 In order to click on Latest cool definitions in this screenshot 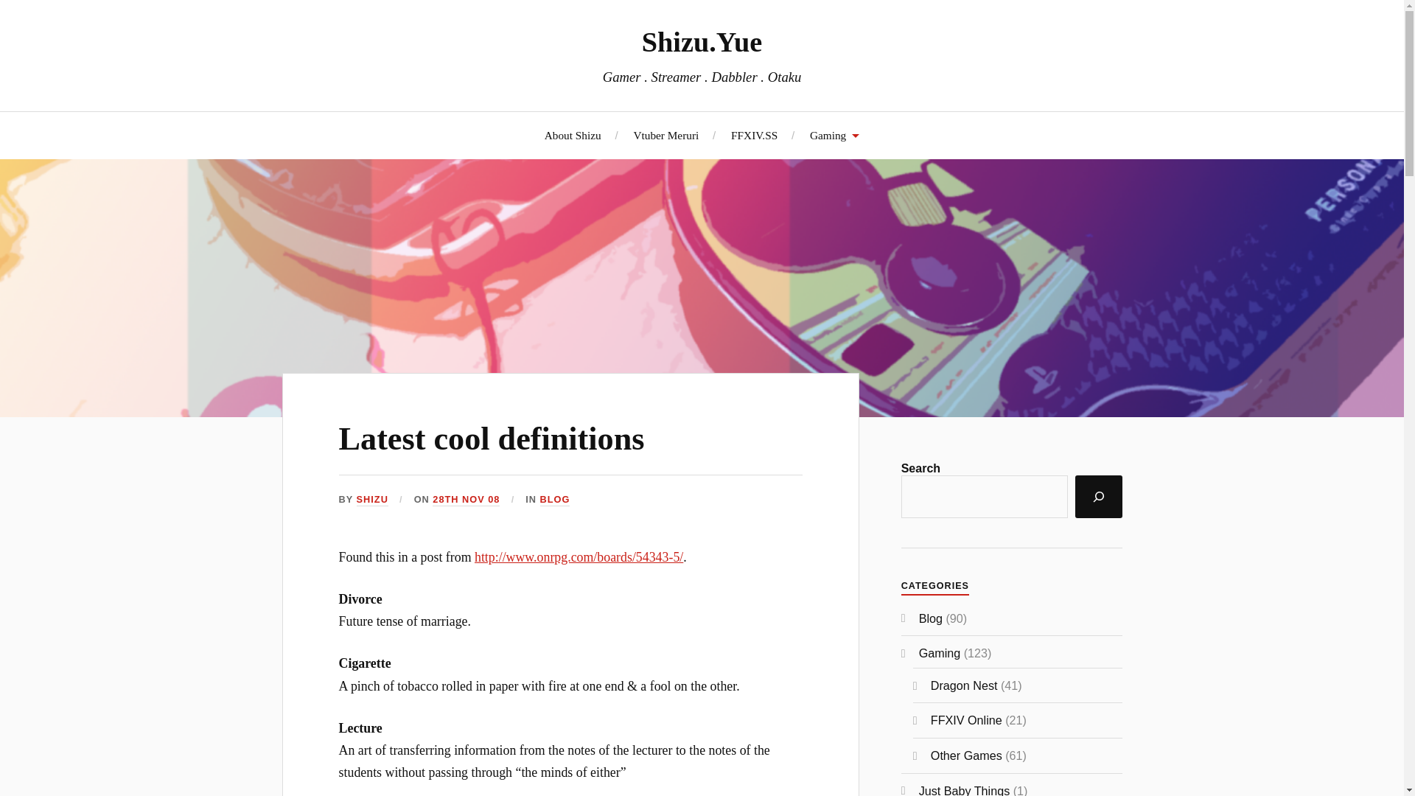, I will do `click(492, 439)`.